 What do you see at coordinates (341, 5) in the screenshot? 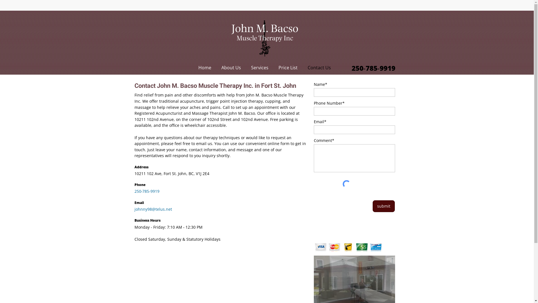
I see `Embedded Content` at bounding box center [341, 5].